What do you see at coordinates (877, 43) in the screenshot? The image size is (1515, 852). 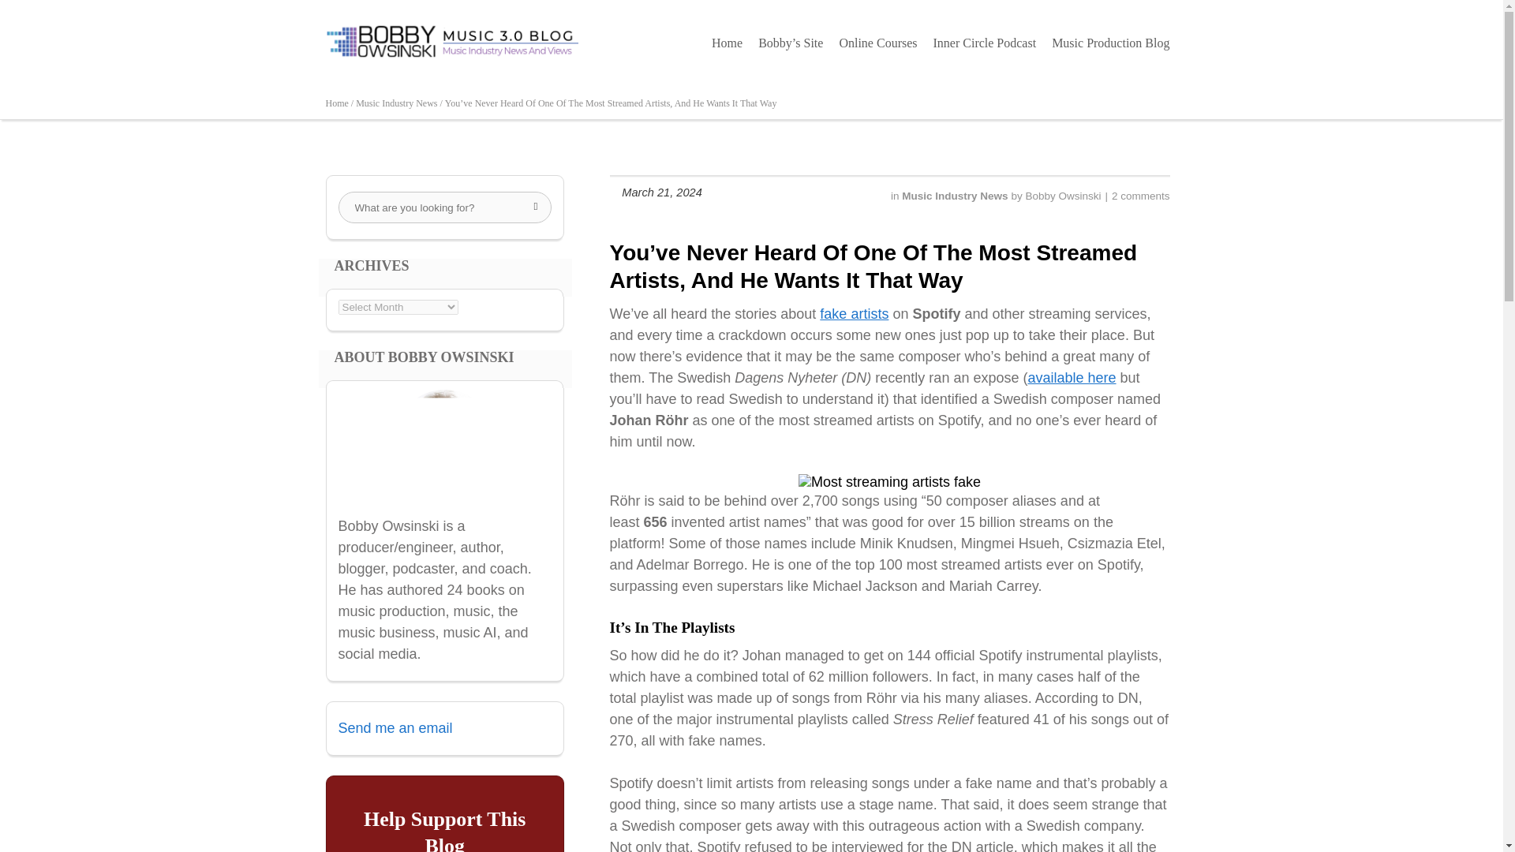 I see `Online Courses` at bounding box center [877, 43].